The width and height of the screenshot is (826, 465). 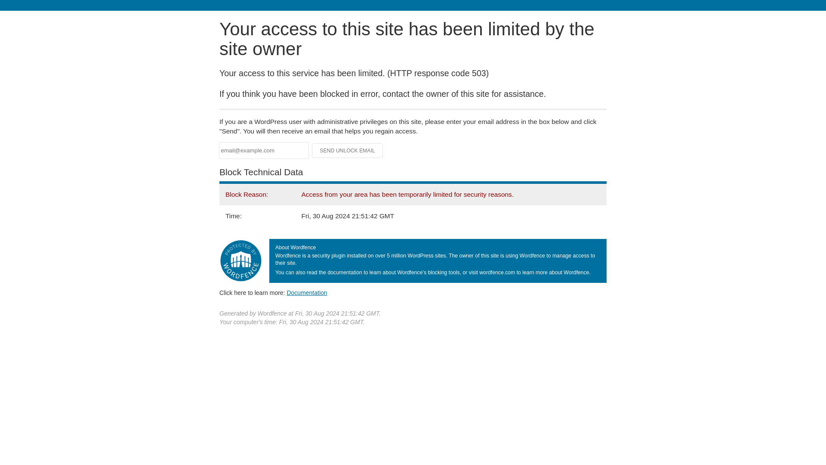 What do you see at coordinates (348, 151) in the screenshot?
I see `Send Unlock Email` at bounding box center [348, 151].